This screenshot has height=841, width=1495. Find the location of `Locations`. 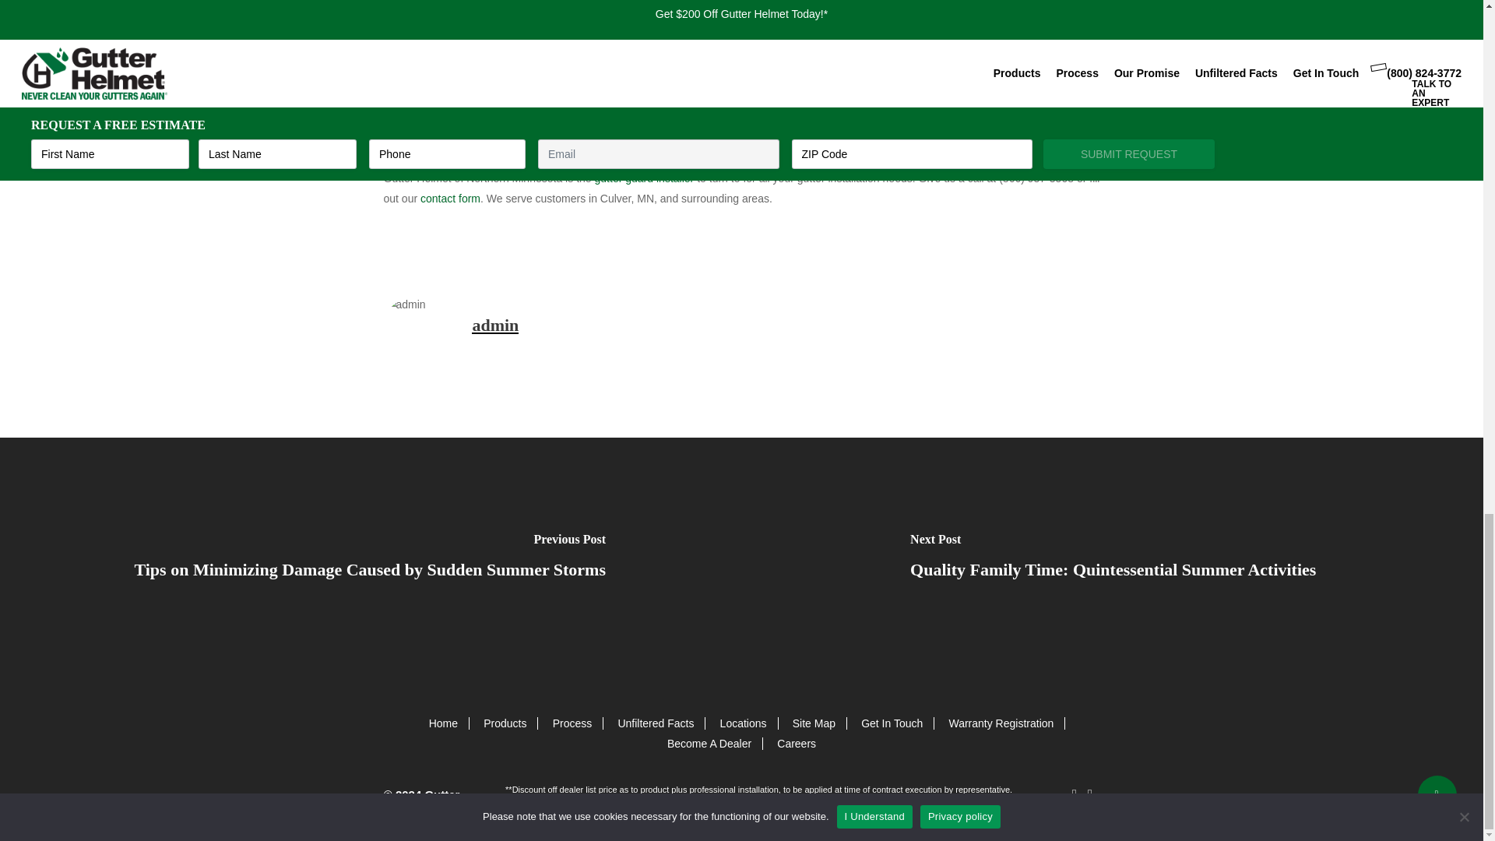

Locations is located at coordinates (743, 723).